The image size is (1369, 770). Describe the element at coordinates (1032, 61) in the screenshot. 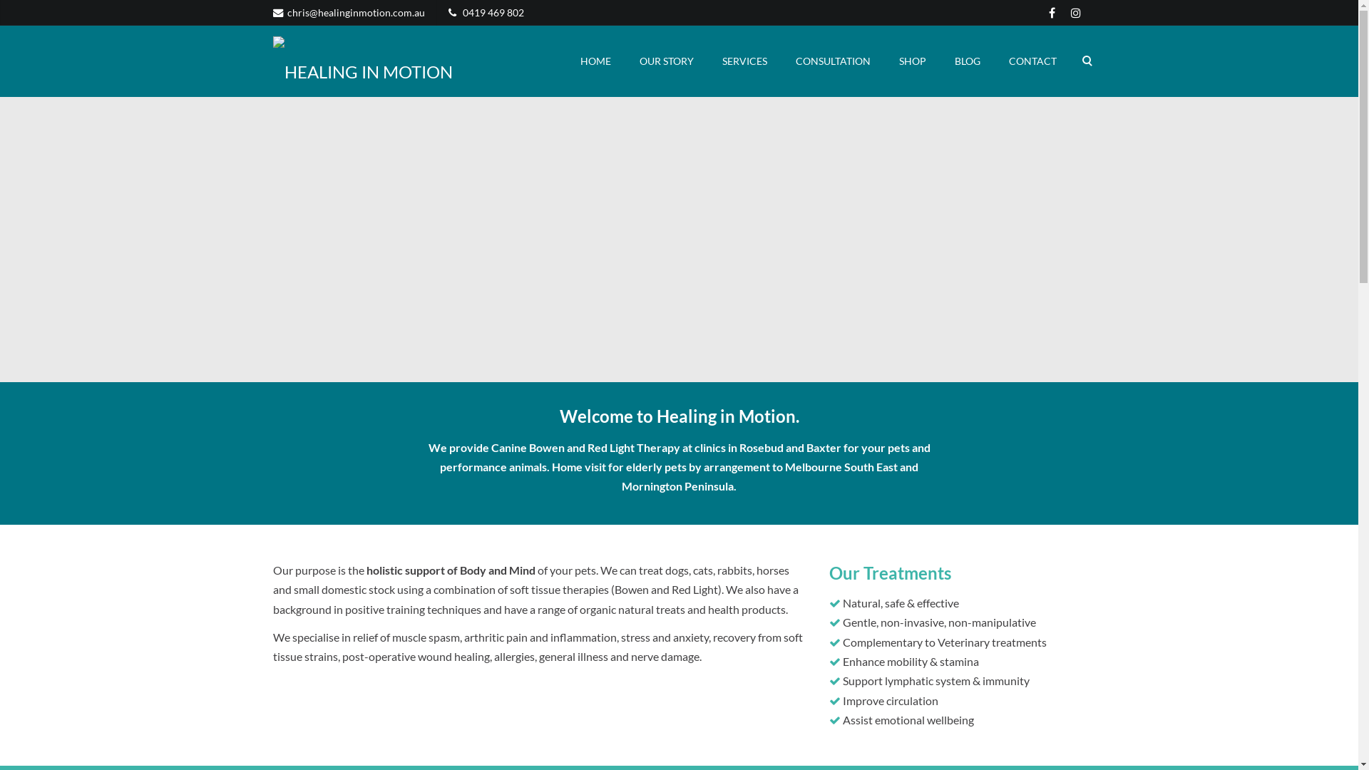

I see `CONTACT` at that location.